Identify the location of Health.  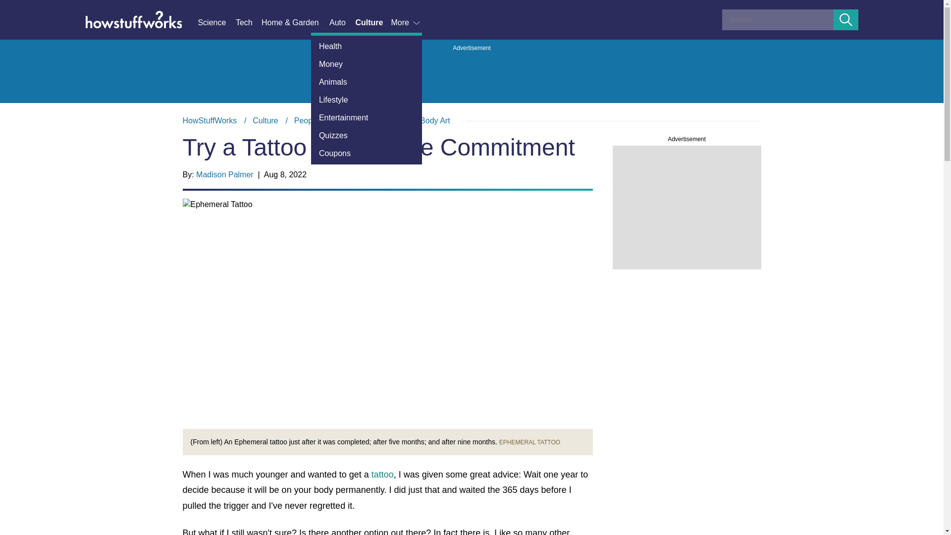
(367, 47).